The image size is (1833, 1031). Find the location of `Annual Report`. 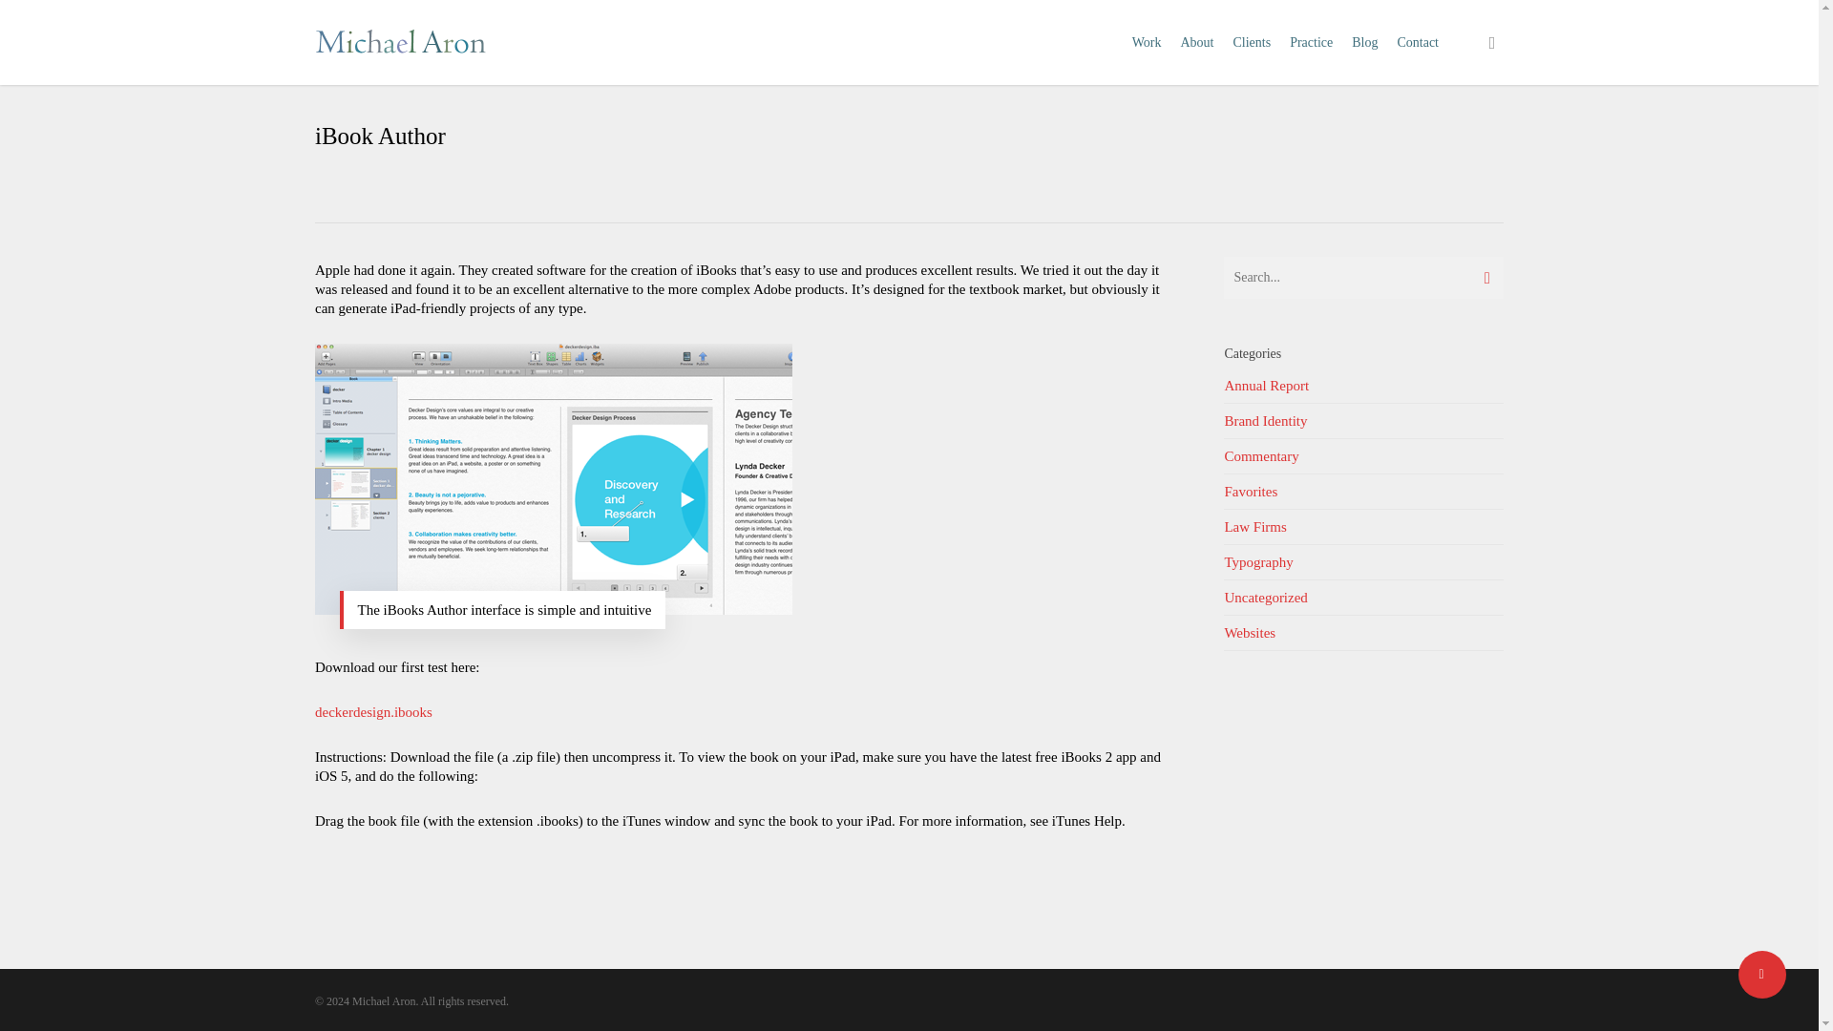

Annual Report is located at coordinates (1363, 389).